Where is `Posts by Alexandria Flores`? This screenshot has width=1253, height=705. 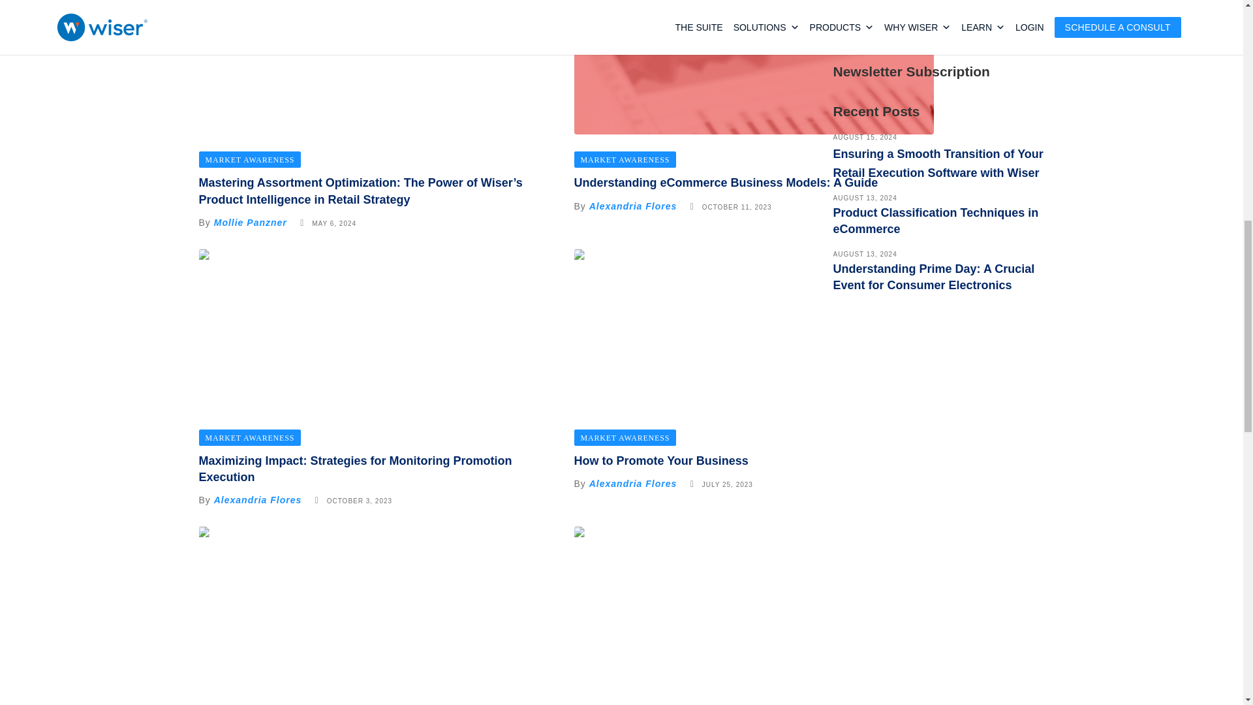
Posts by Alexandria Flores is located at coordinates (633, 206).